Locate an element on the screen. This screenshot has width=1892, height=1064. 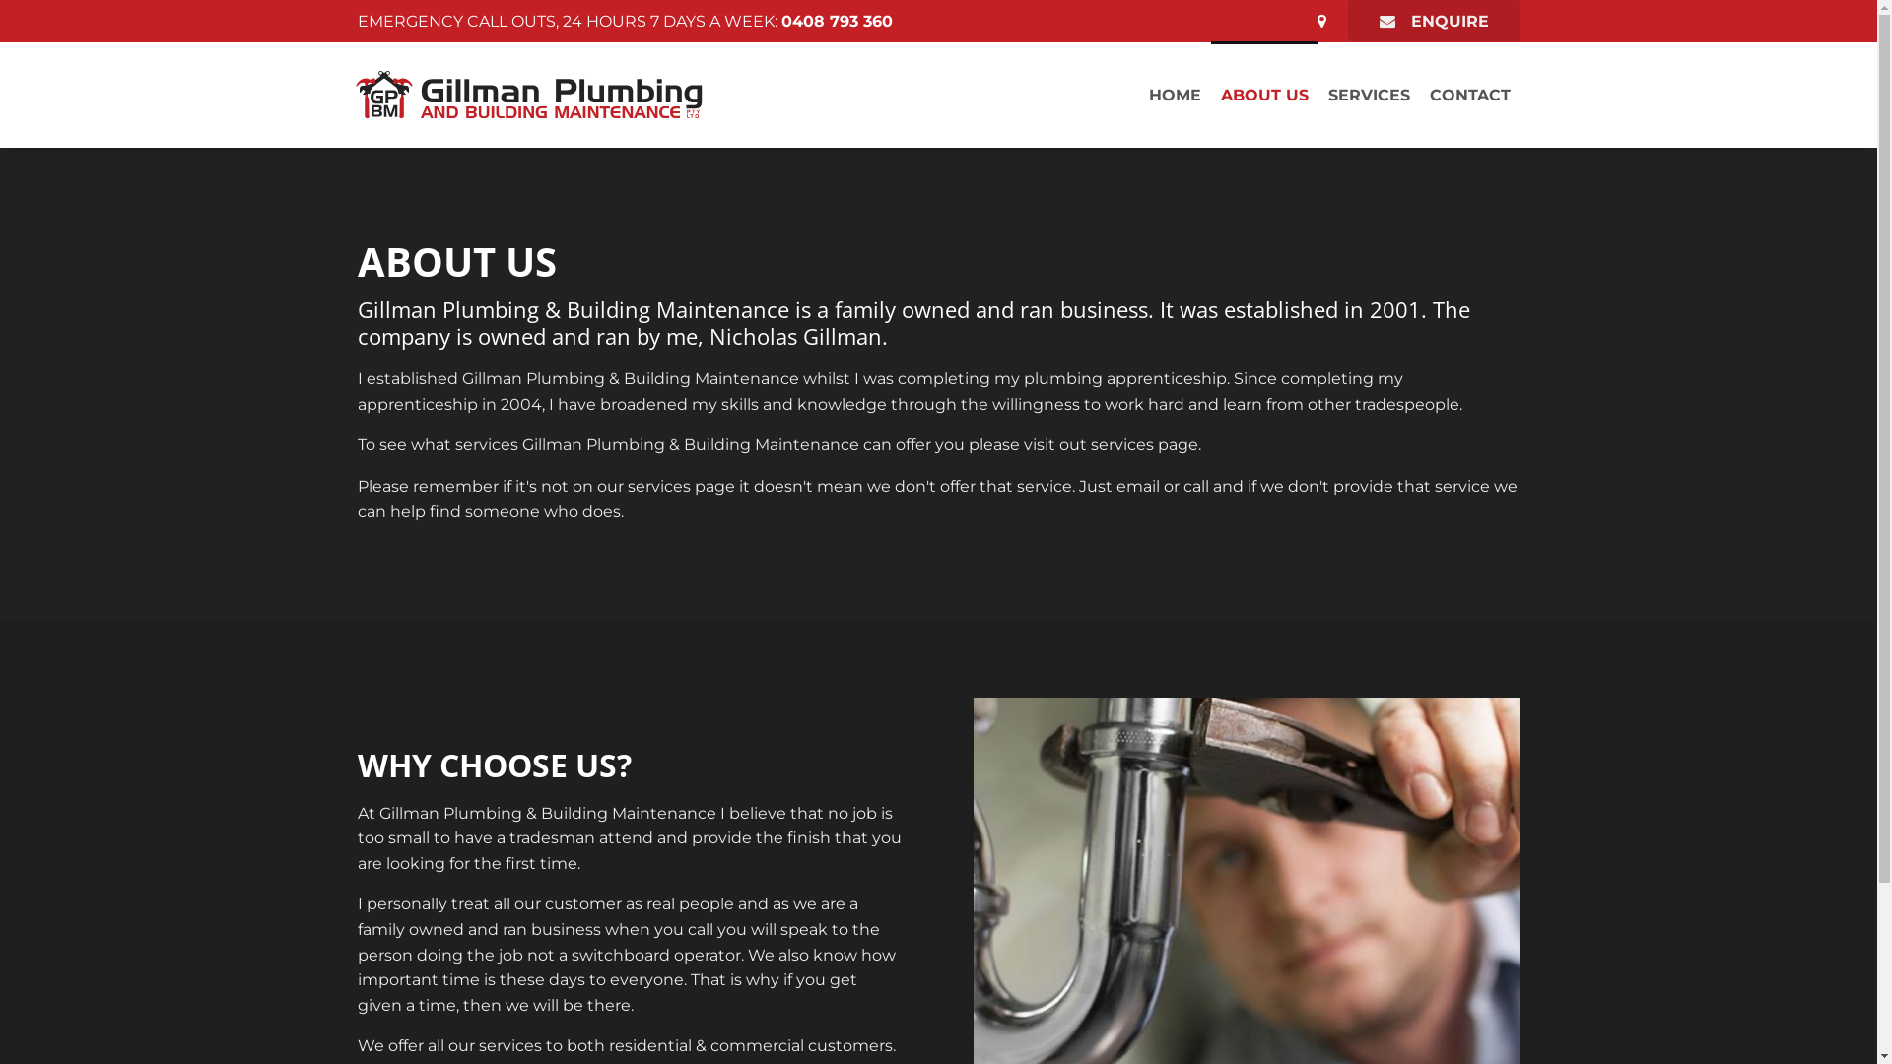
CONTACT is located at coordinates (1469, 95).